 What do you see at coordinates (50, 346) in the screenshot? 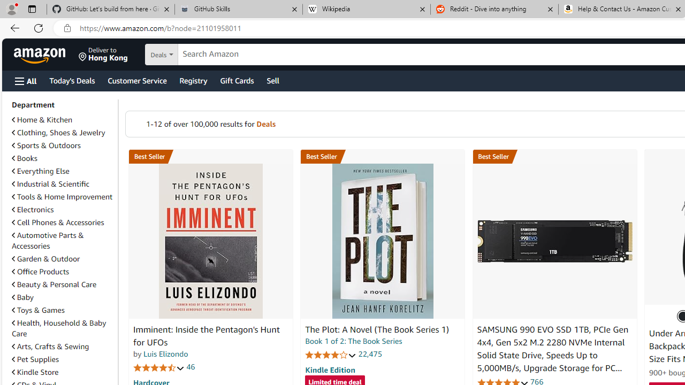
I see `Arts, Crafts & Sewing` at bounding box center [50, 346].